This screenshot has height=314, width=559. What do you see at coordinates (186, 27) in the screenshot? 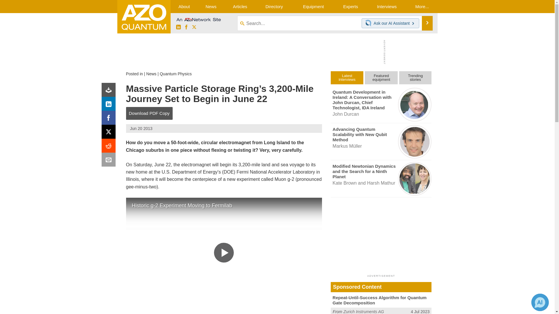
I see `Facebook` at bounding box center [186, 27].